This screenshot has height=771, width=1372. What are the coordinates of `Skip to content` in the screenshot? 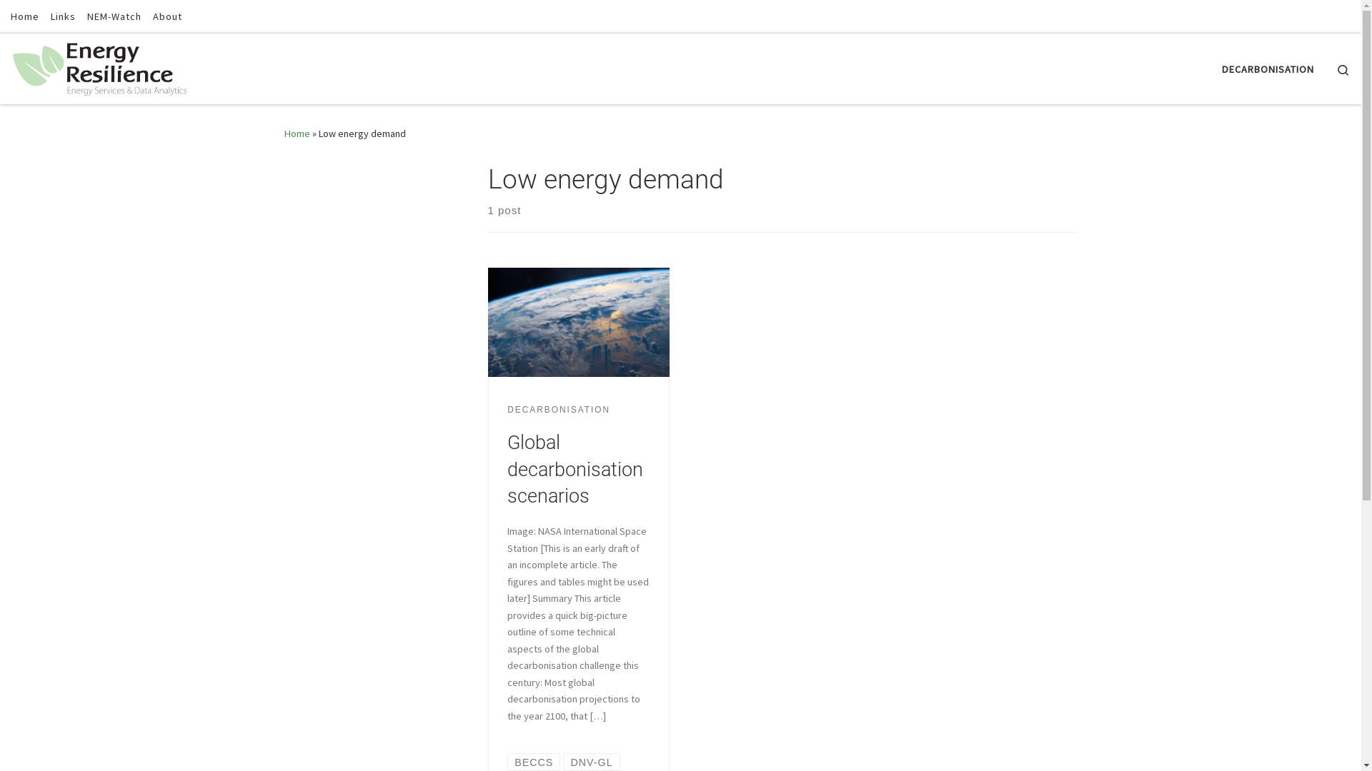 It's located at (54, 20).